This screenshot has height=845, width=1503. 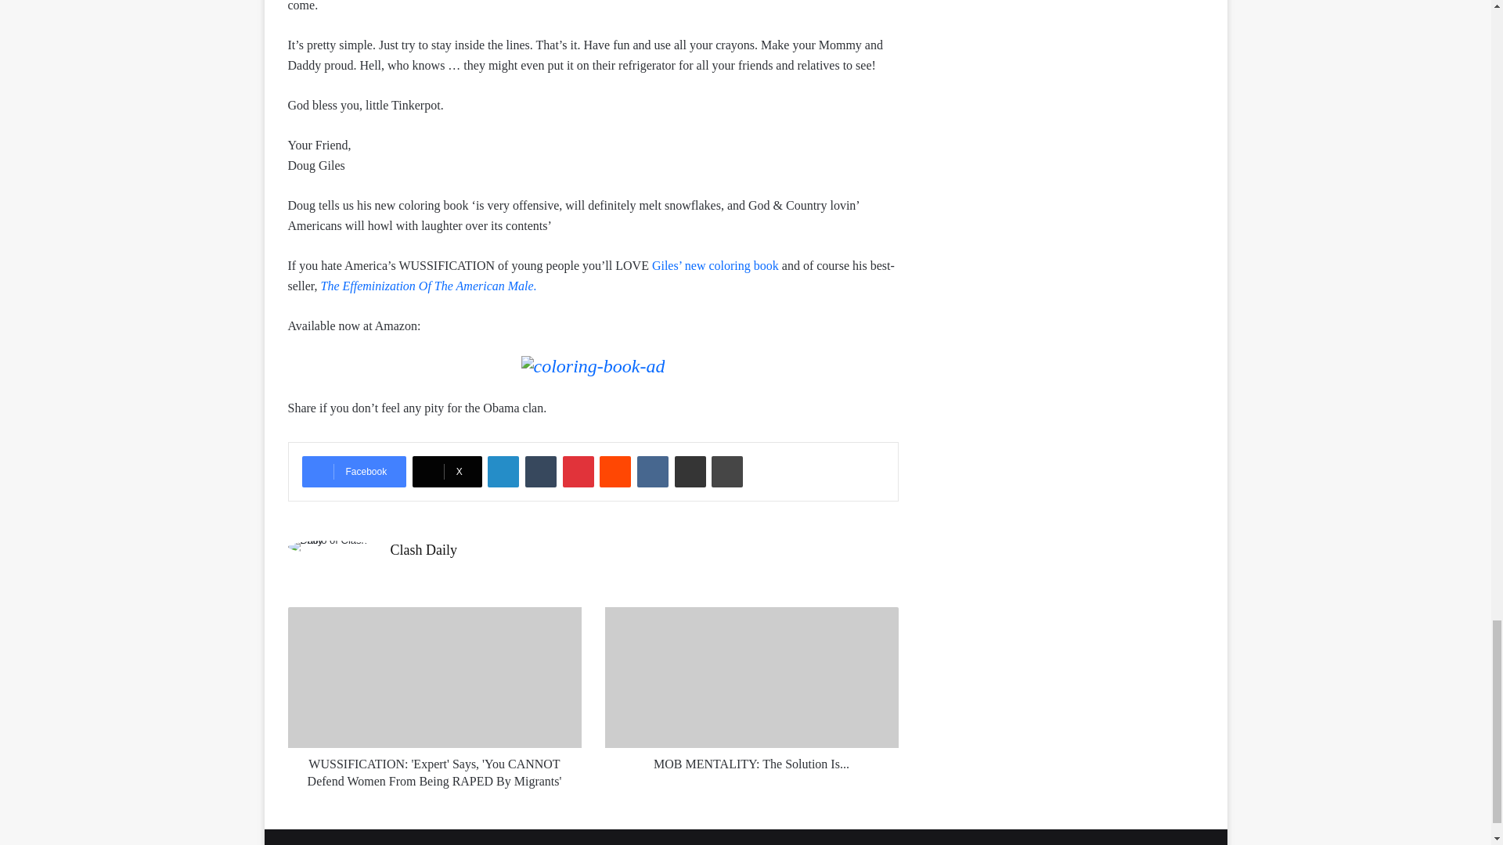 What do you see at coordinates (615, 472) in the screenshot?
I see `Reddit` at bounding box center [615, 472].